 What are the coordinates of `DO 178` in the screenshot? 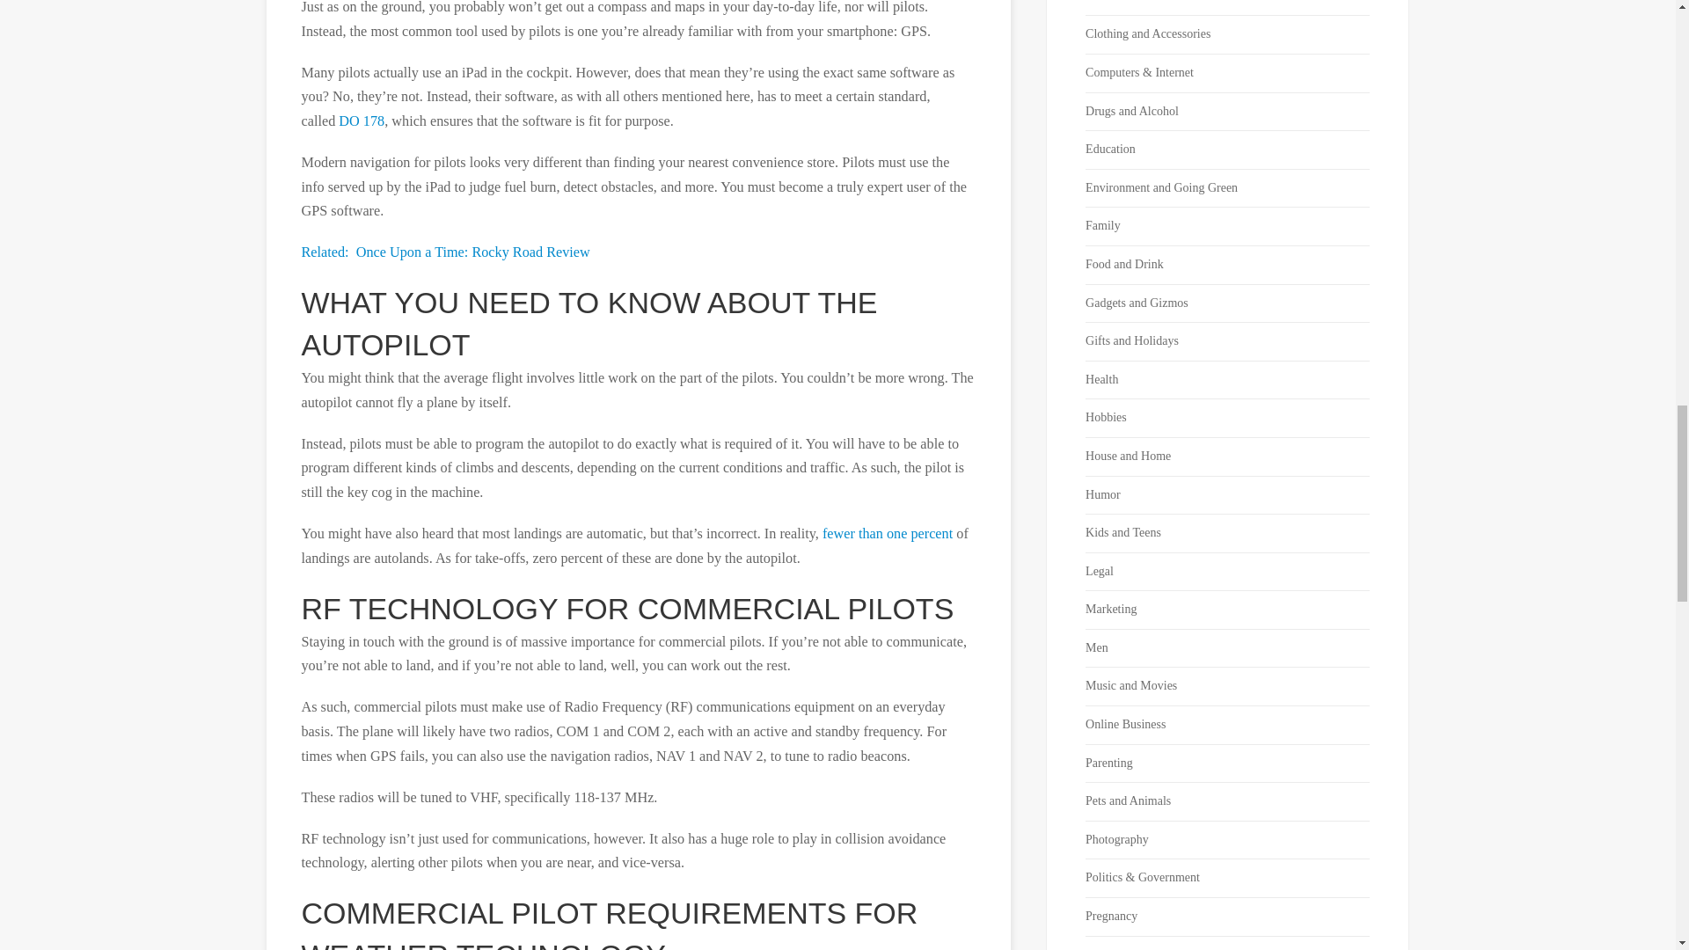 It's located at (362, 121).